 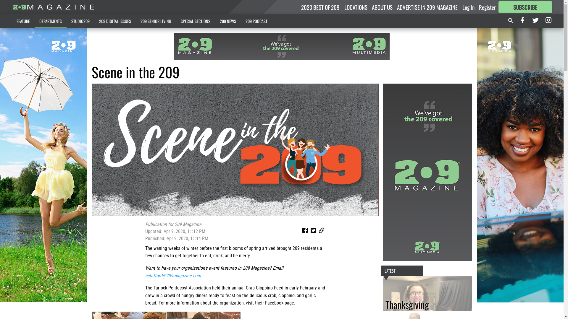 I want to click on sstafford@209magazine.com, so click(x=173, y=276).